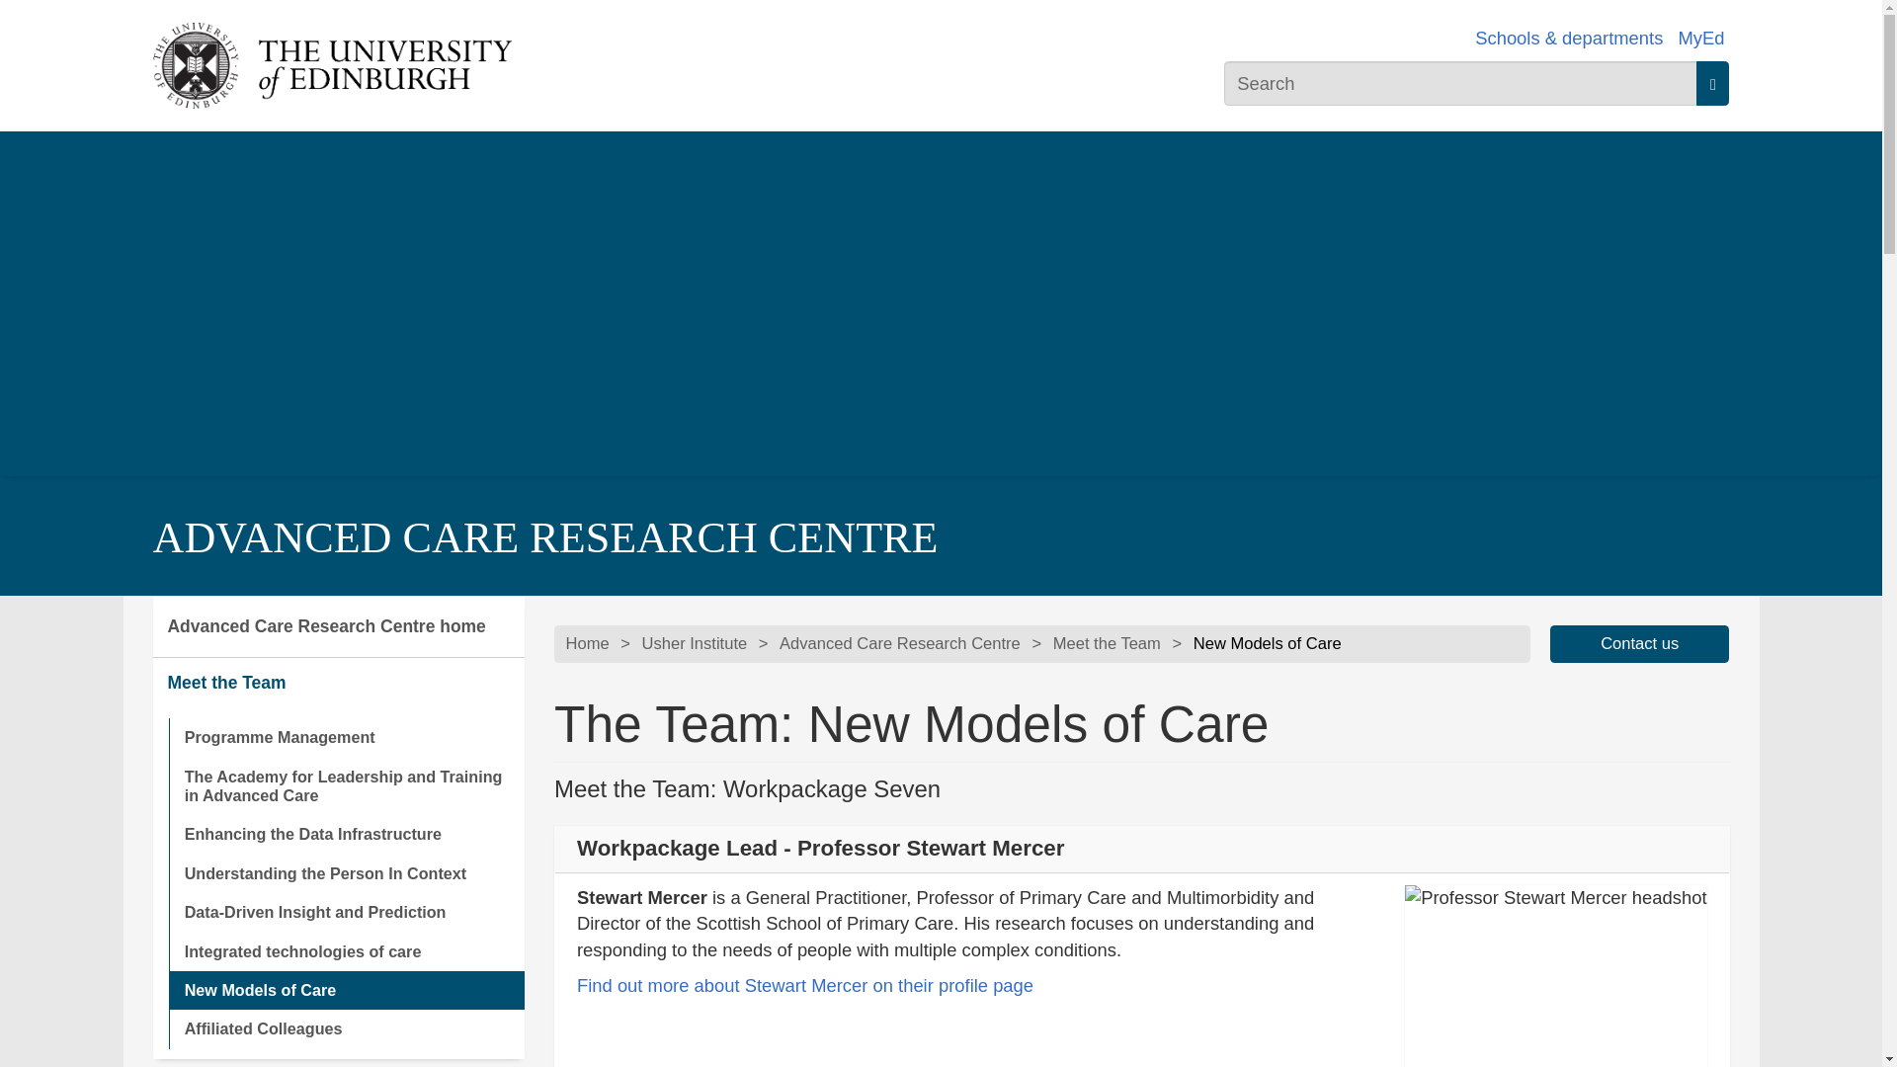 Image resolution: width=1897 pixels, height=1067 pixels. I want to click on Programme Management, so click(346, 737).